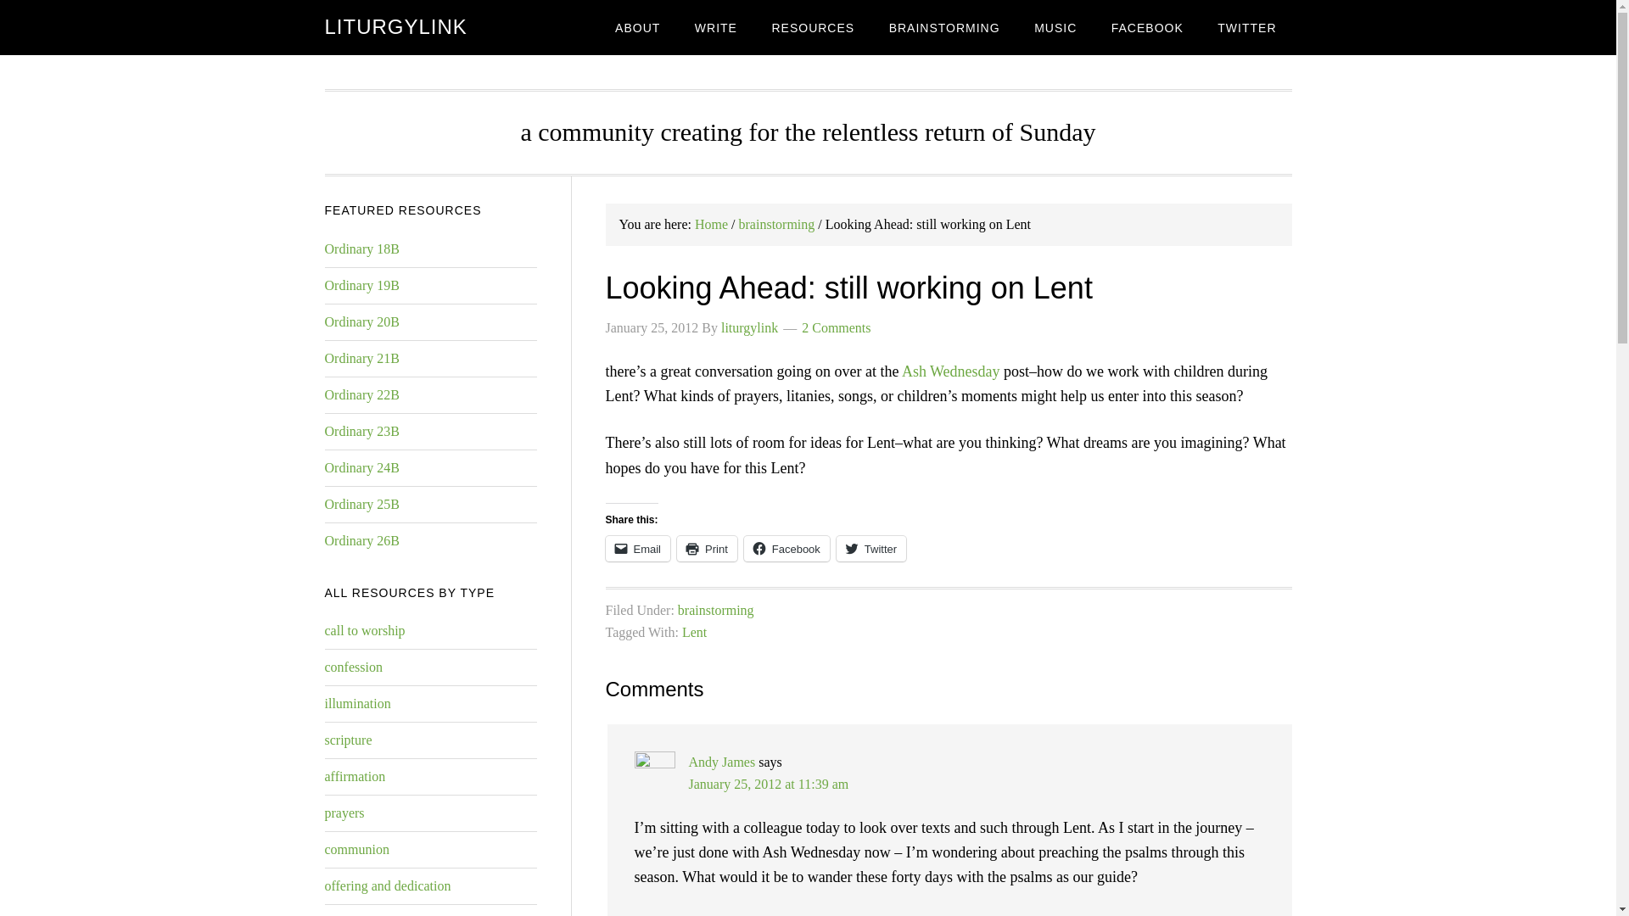 This screenshot has height=916, width=1629. Describe the element at coordinates (361, 539) in the screenshot. I see `Ordinary 26B` at that location.